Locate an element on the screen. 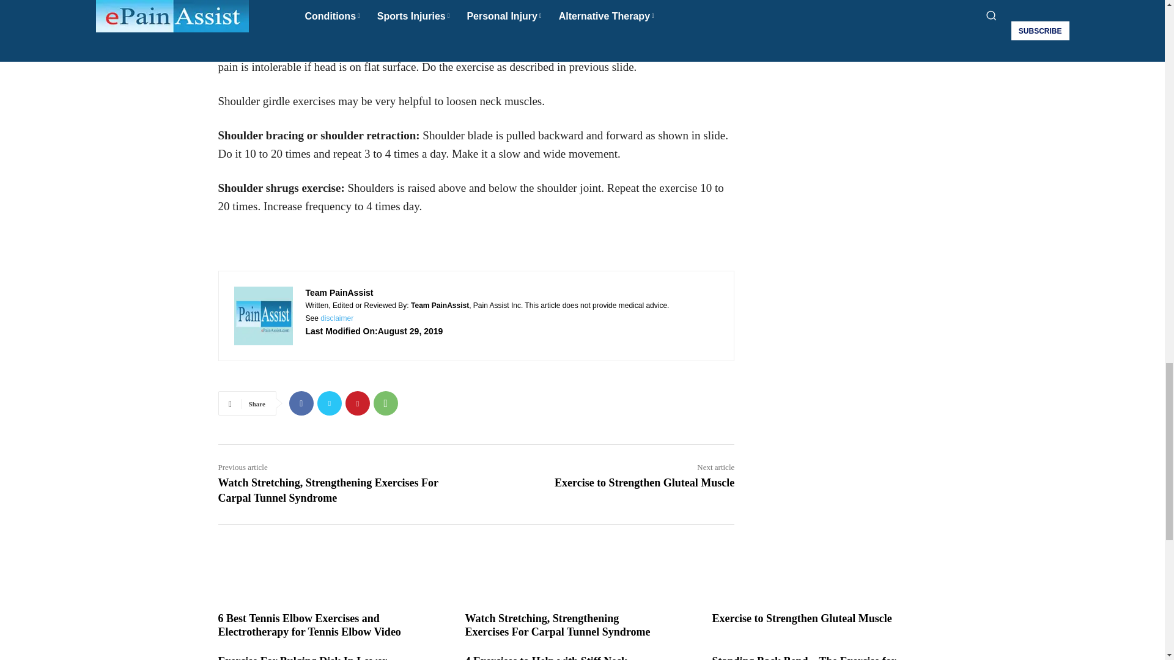  Pinterest is located at coordinates (357, 403).